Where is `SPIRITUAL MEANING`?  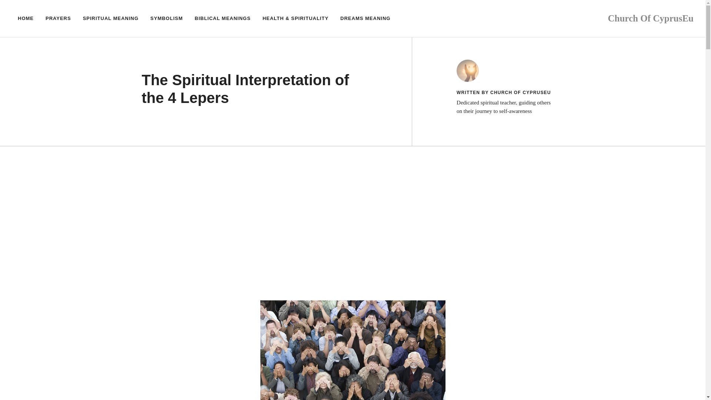
SPIRITUAL MEANING is located at coordinates (110, 19).